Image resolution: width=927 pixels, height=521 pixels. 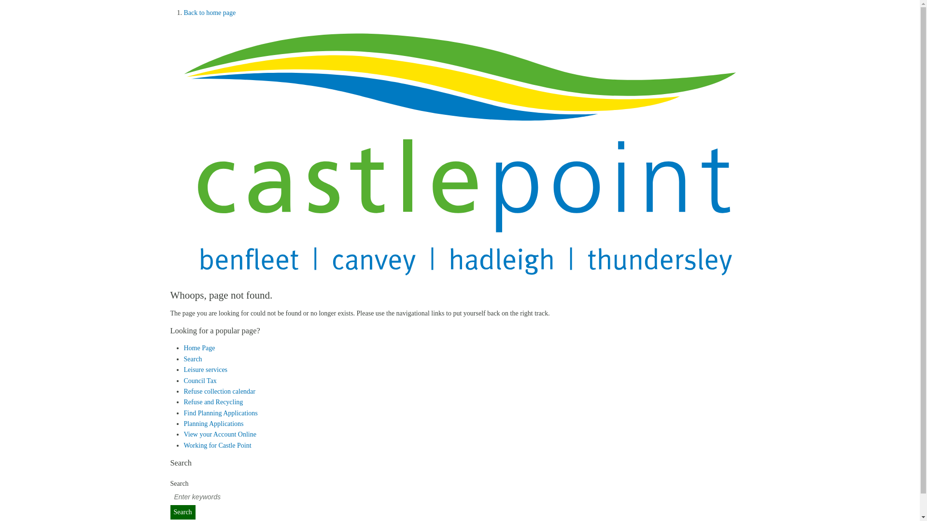 I want to click on Refuse collection calendar, so click(x=219, y=391).